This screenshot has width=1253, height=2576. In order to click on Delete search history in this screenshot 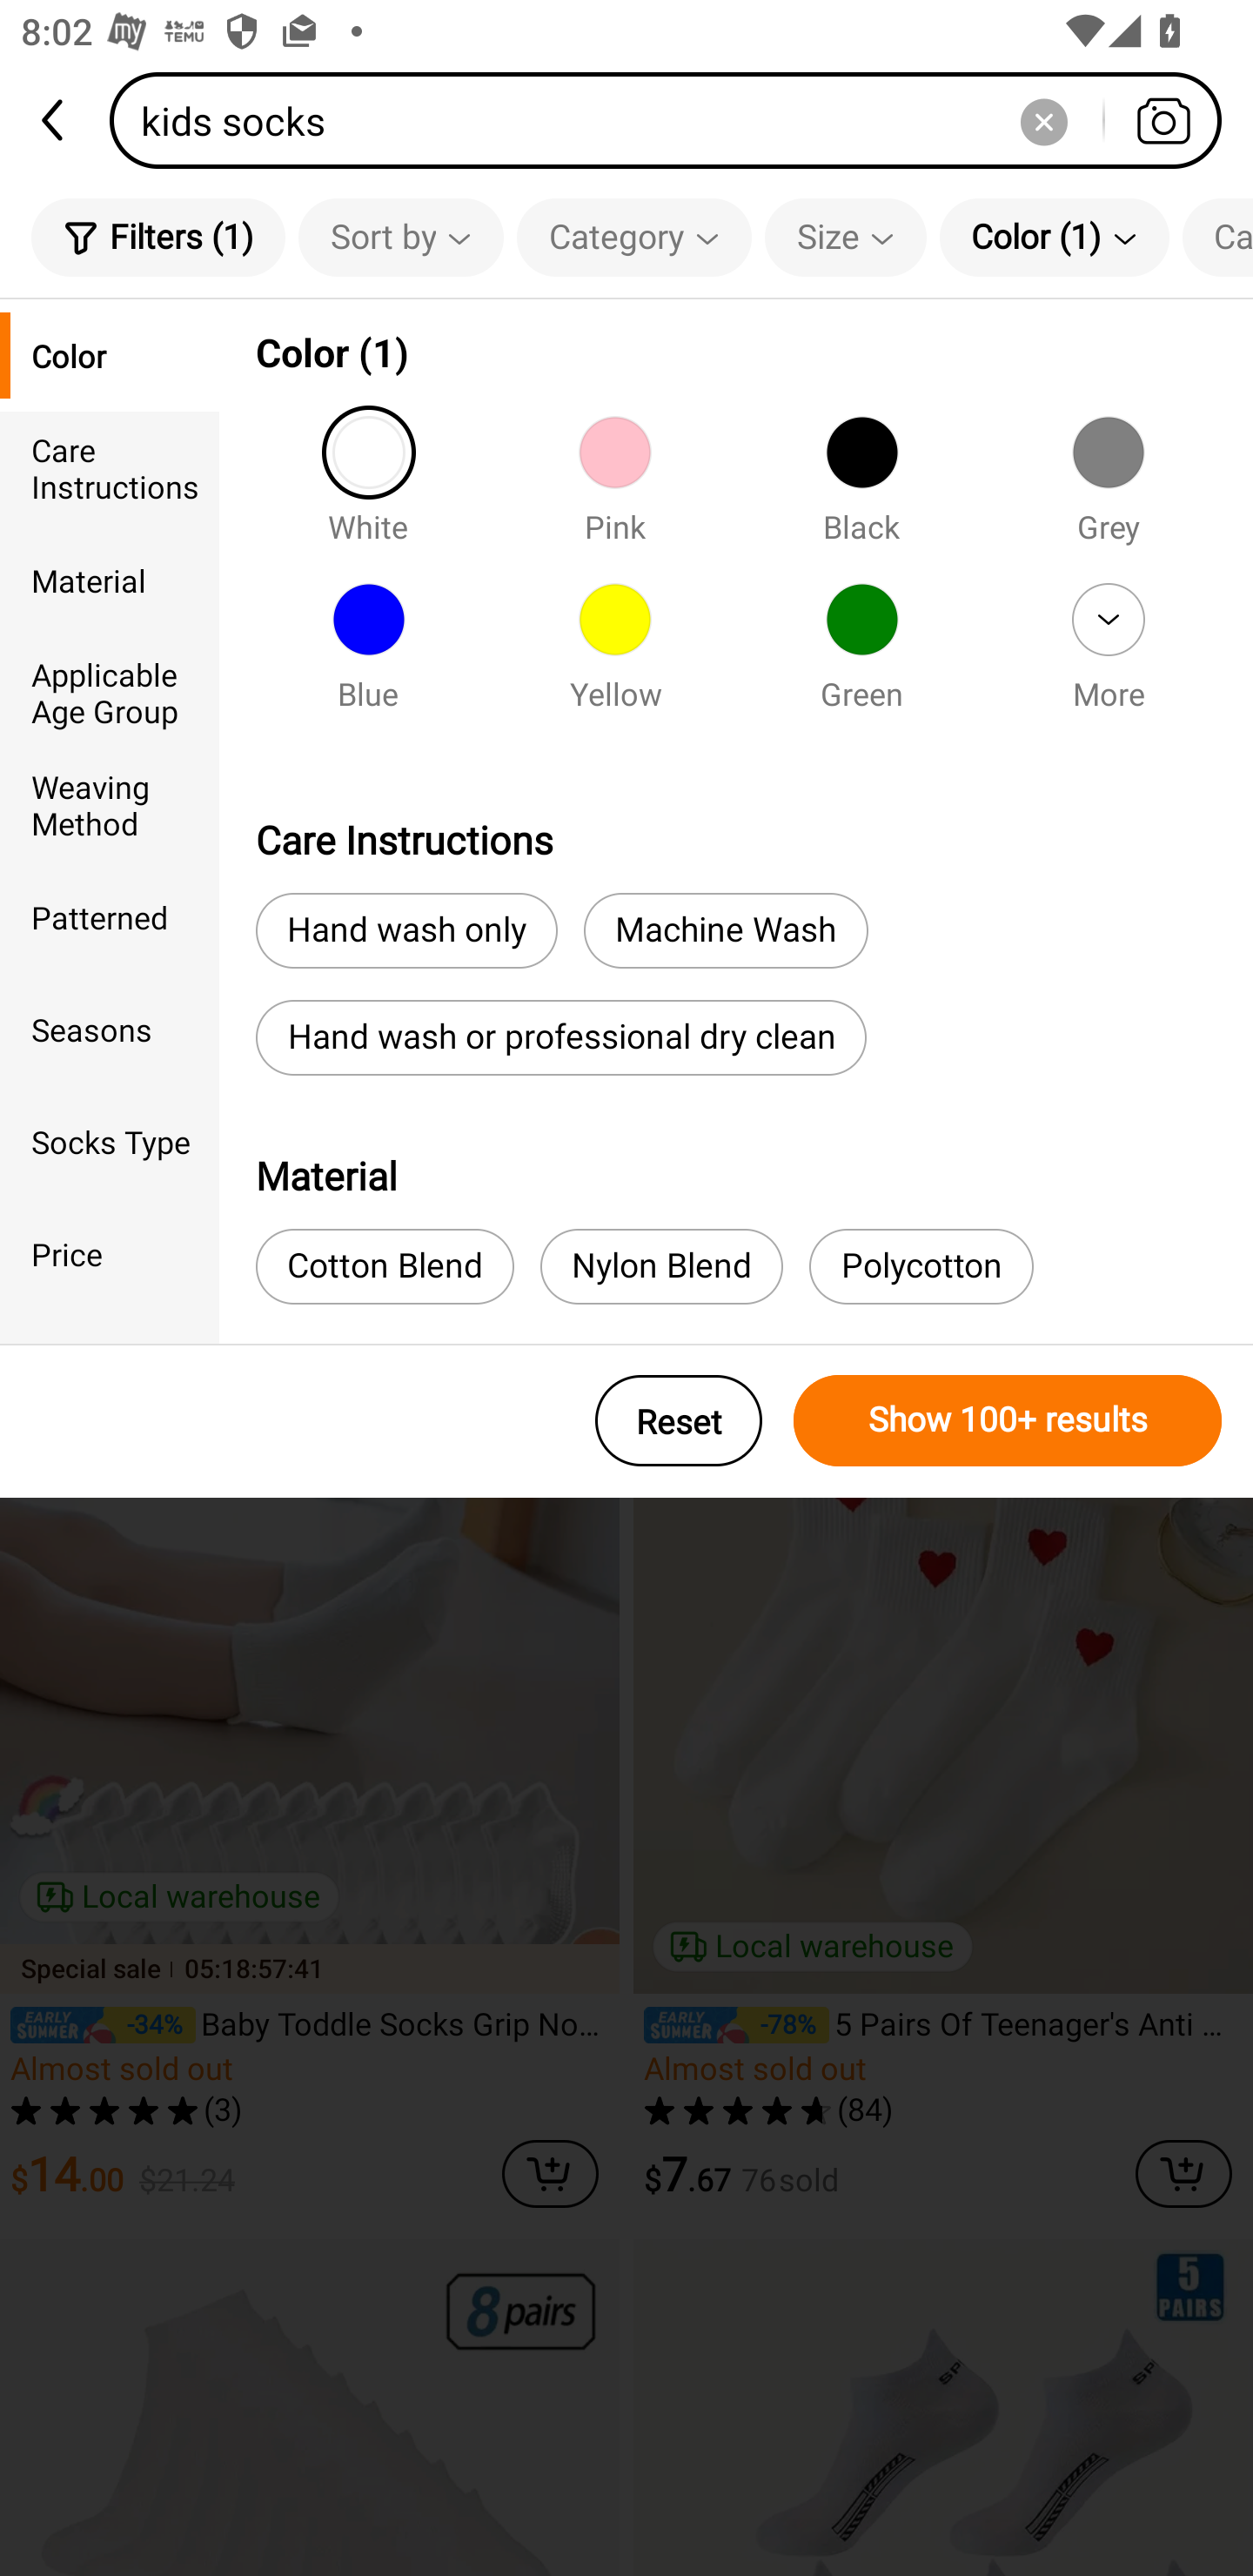, I will do `click(1043, 120)`.